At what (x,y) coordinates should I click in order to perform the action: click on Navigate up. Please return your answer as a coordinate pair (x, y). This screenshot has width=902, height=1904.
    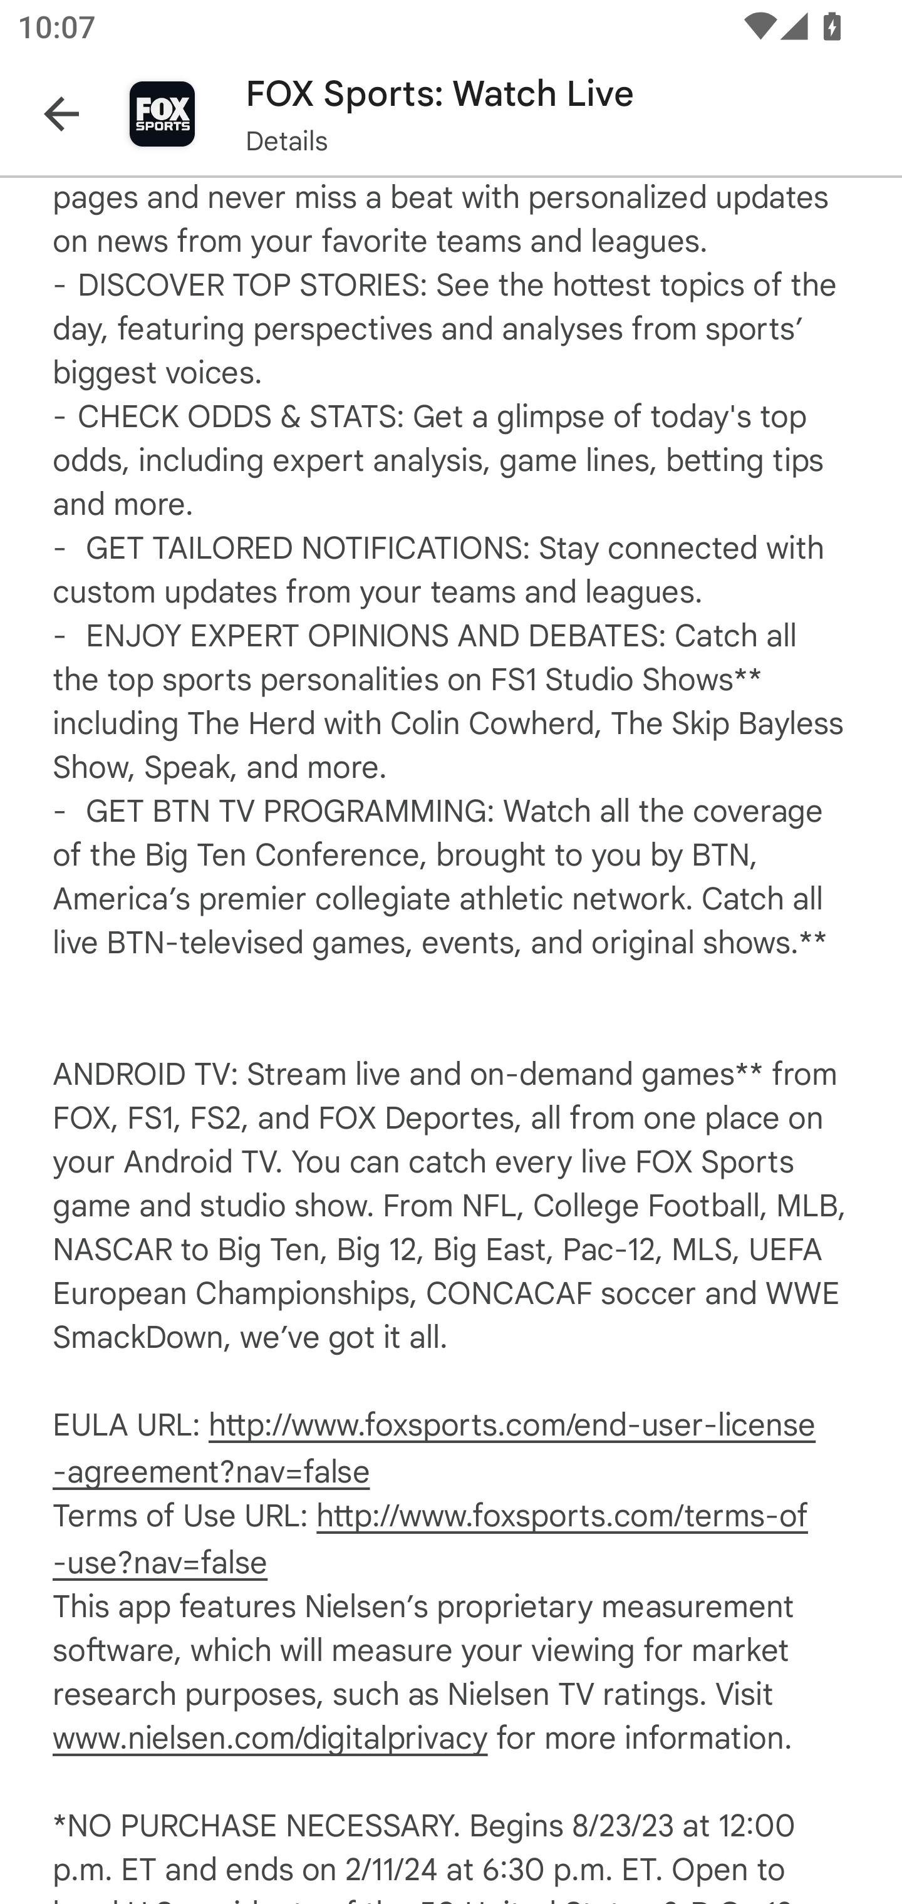
    Looking at the image, I should click on (61, 114).